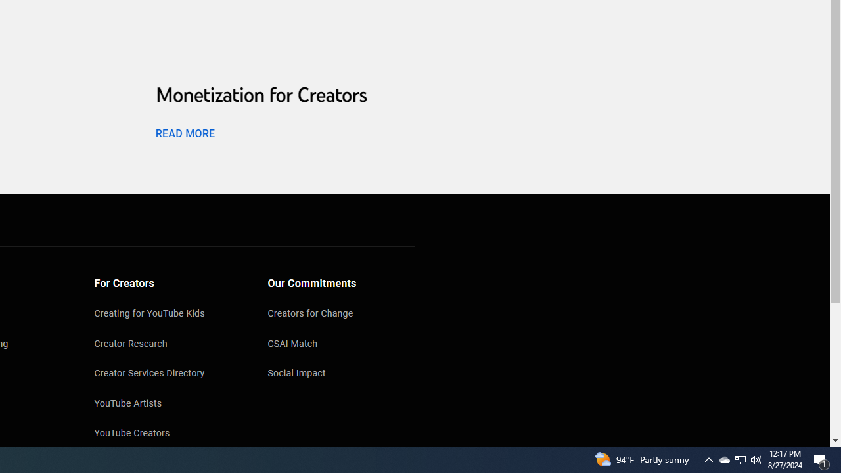 This screenshot has width=841, height=473. What do you see at coordinates (168, 434) in the screenshot?
I see `YouTube Creators` at bounding box center [168, 434].